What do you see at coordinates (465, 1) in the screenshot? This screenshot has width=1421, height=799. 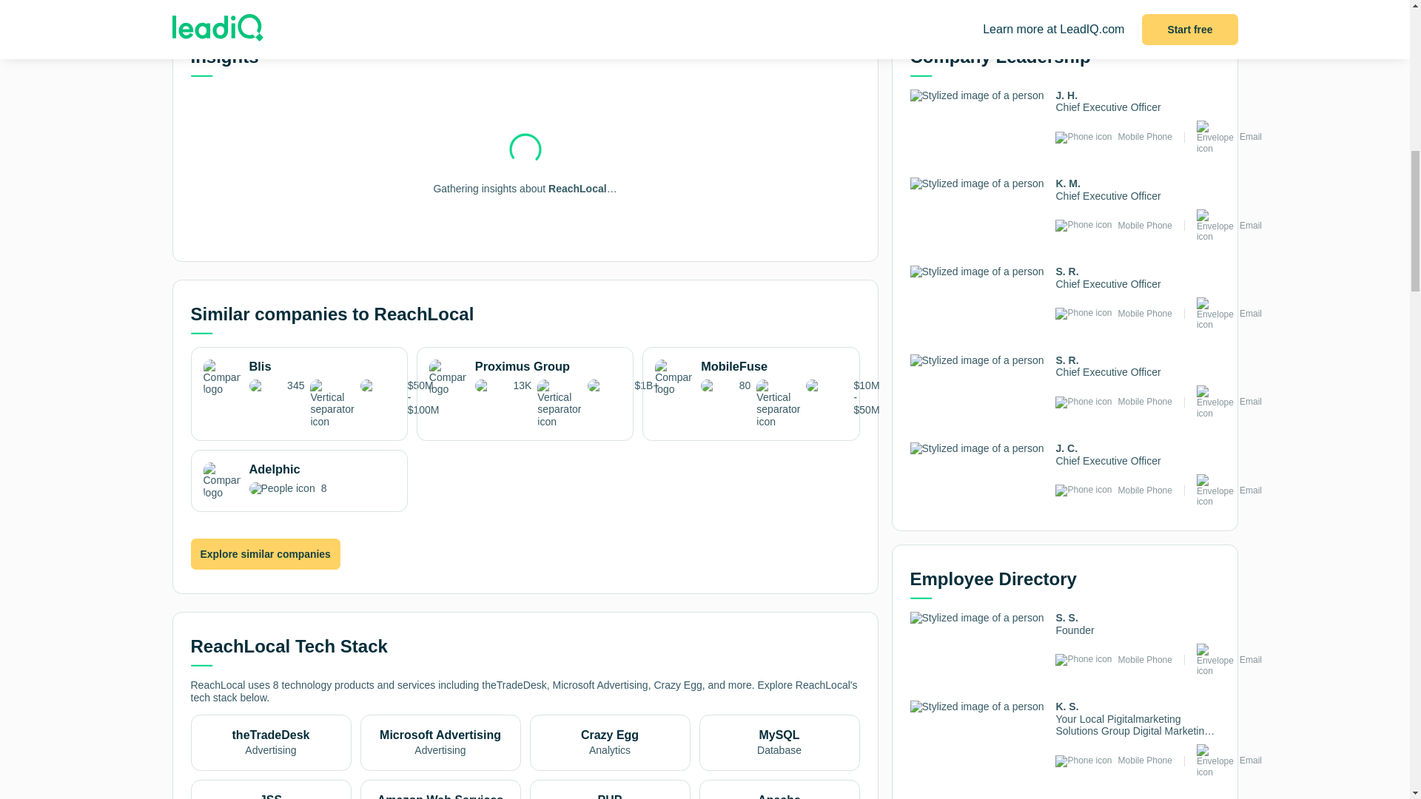 I see `Similar companies` at bounding box center [465, 1].